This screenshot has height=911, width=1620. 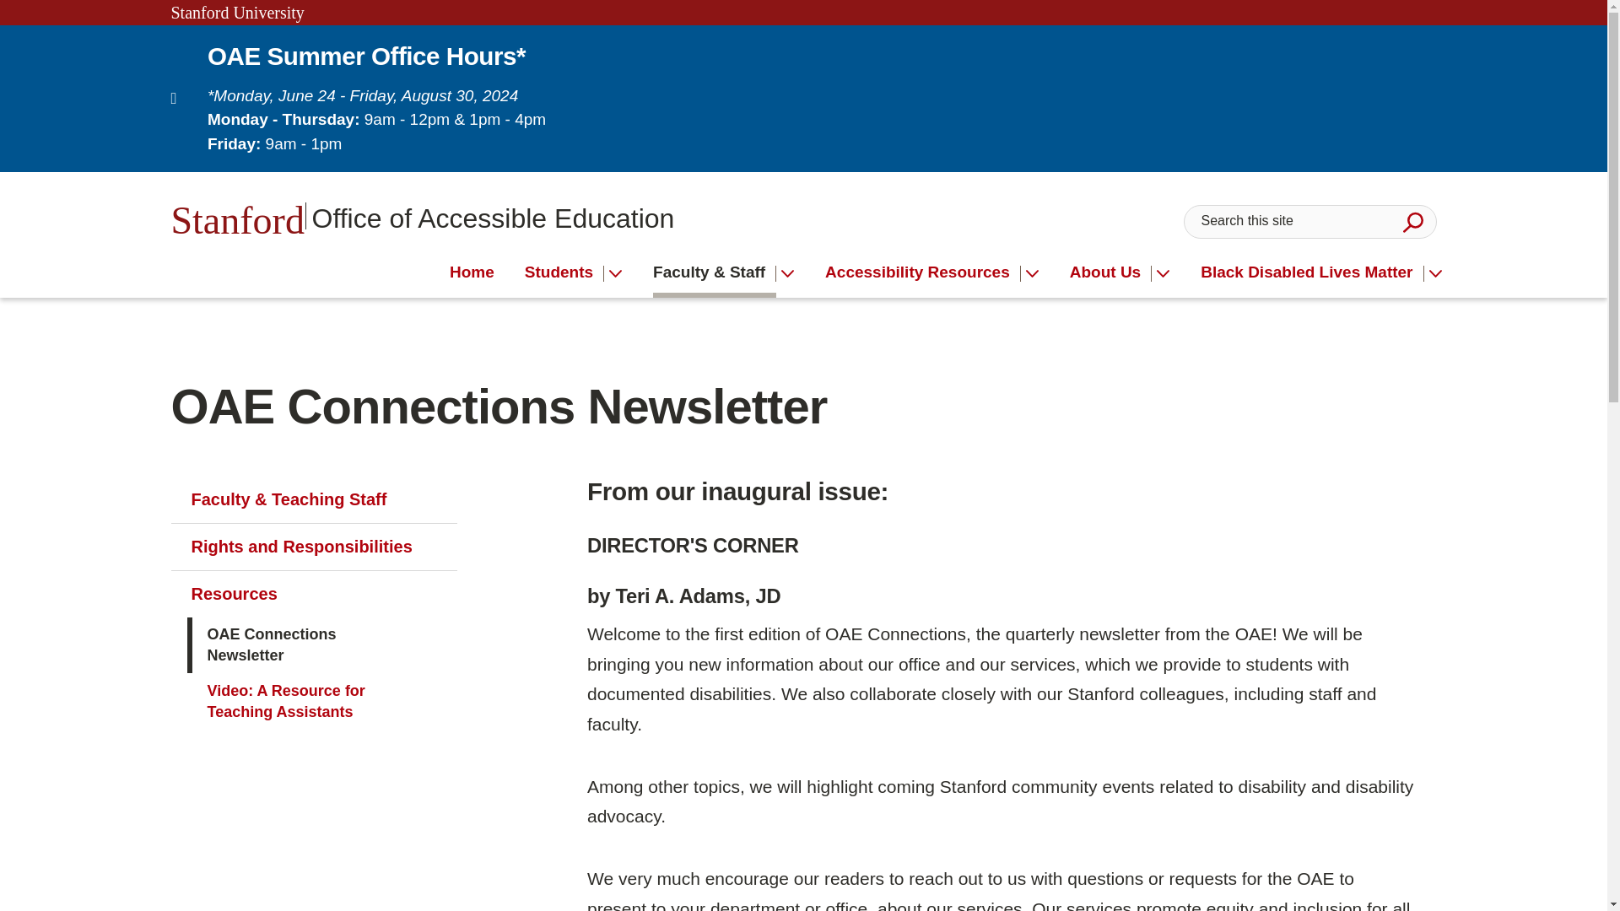 What do you see at coordinates (422, 216) in the screenshot?
I see `Skip to main content` at bounding box center [422, 216].